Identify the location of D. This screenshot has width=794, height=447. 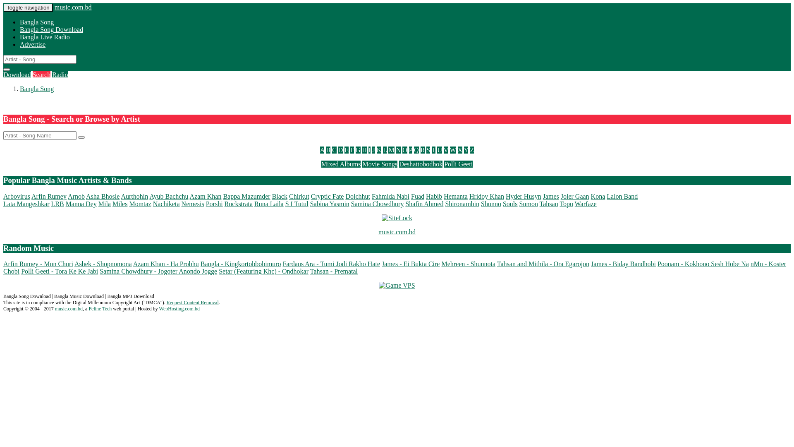
(341, 150).